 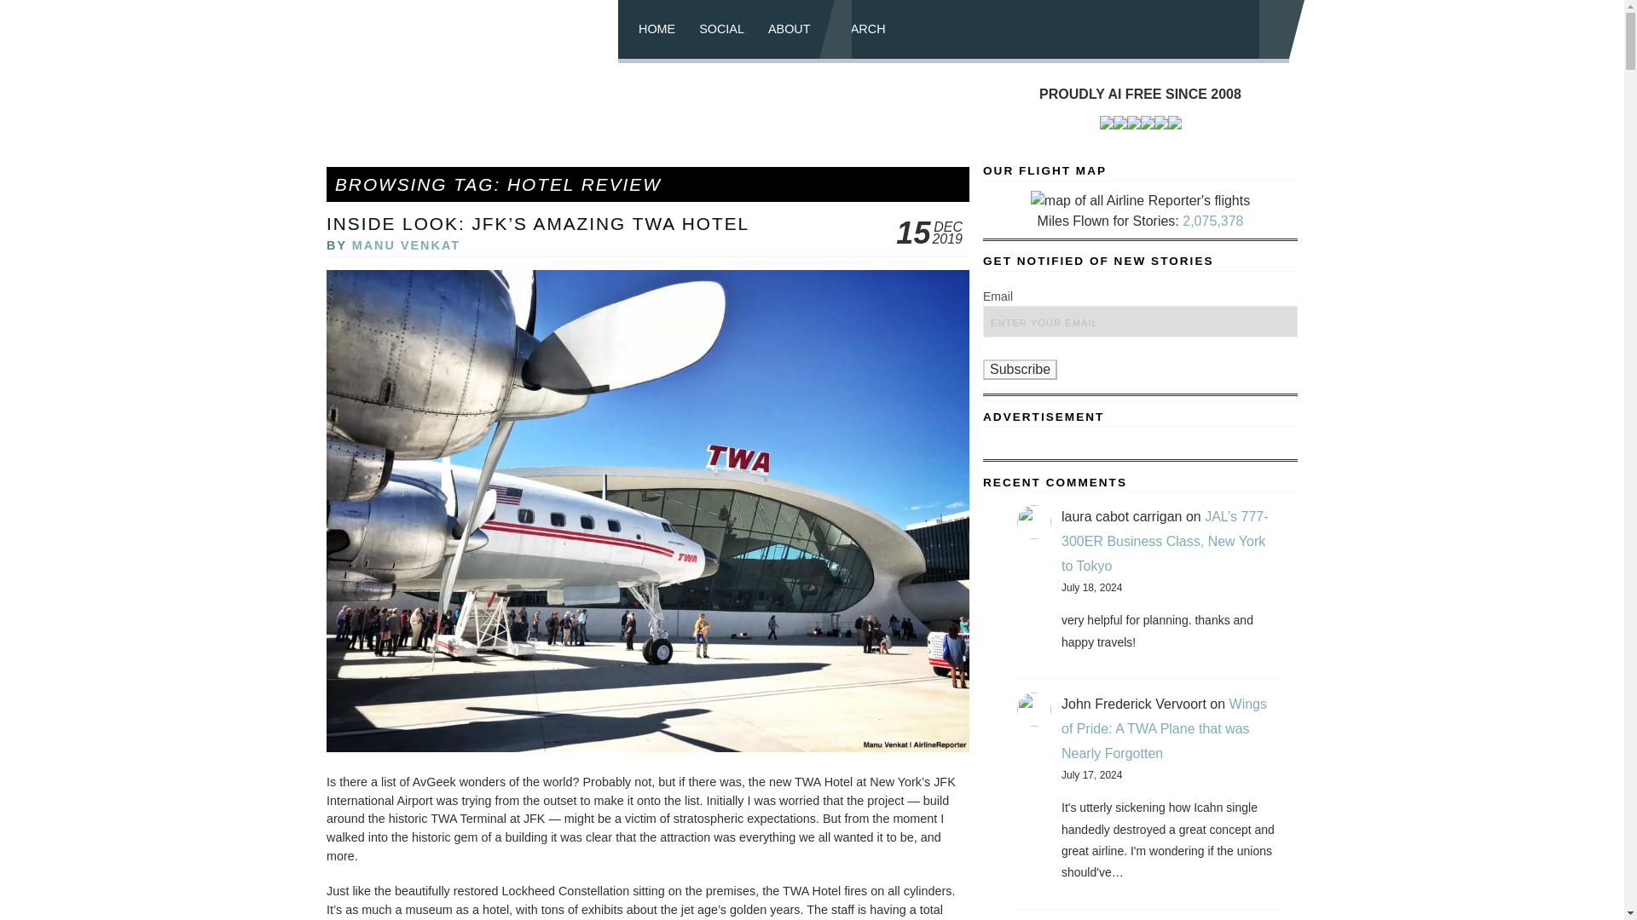 I want to click on Subscribe, so click(x=1020, y=370).